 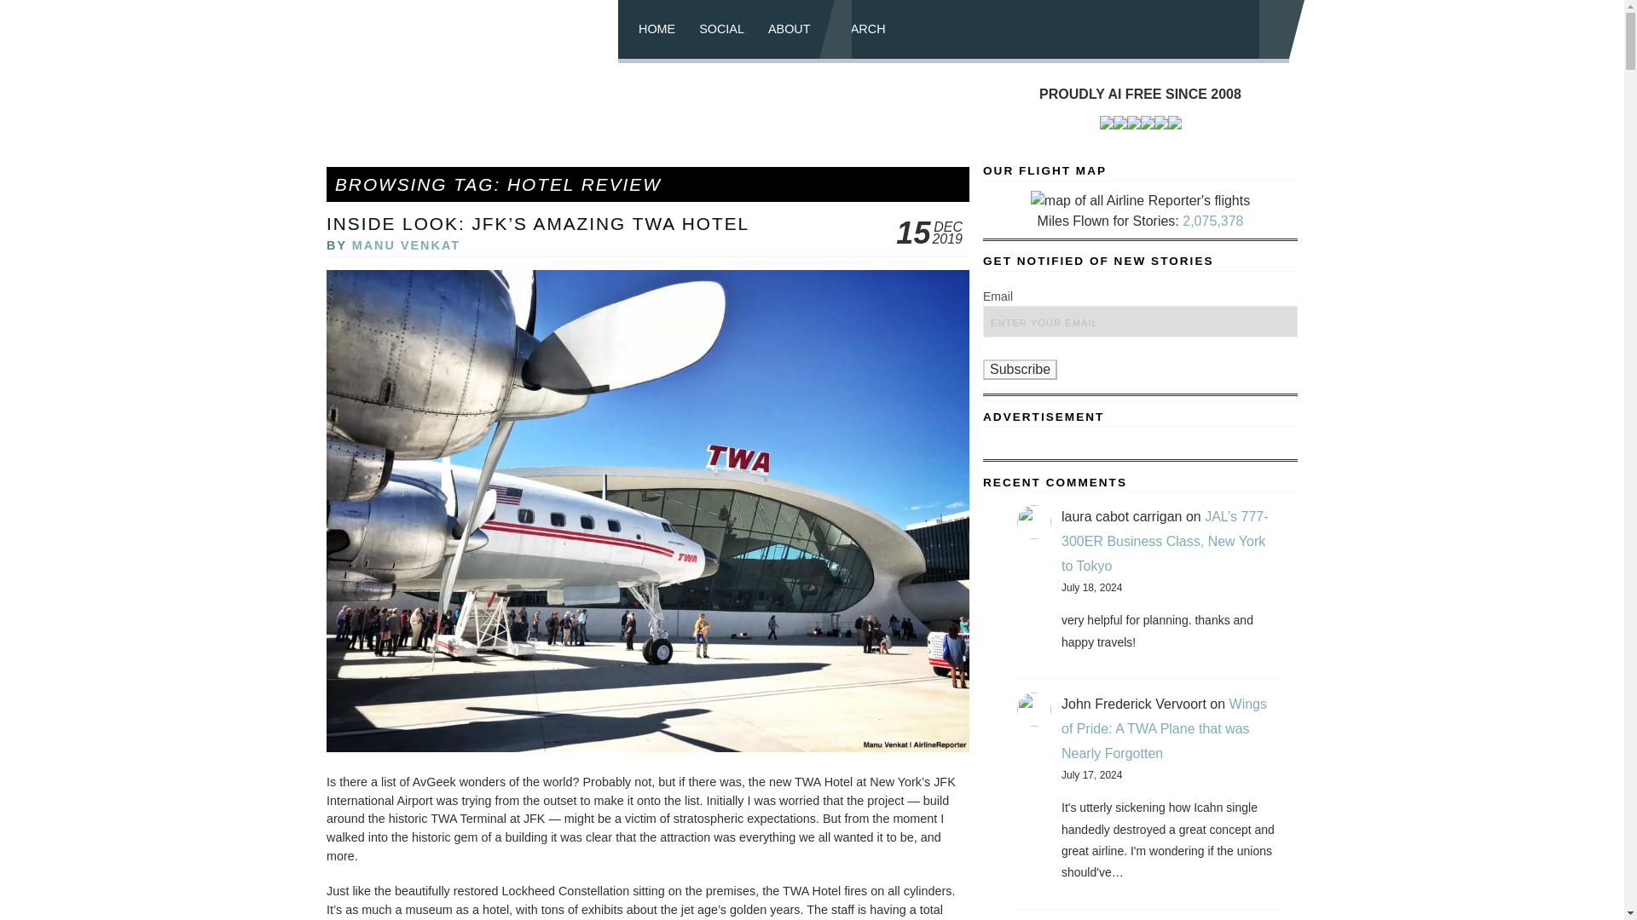 I want to click on Subscribe, so click(x=1020, y=370).